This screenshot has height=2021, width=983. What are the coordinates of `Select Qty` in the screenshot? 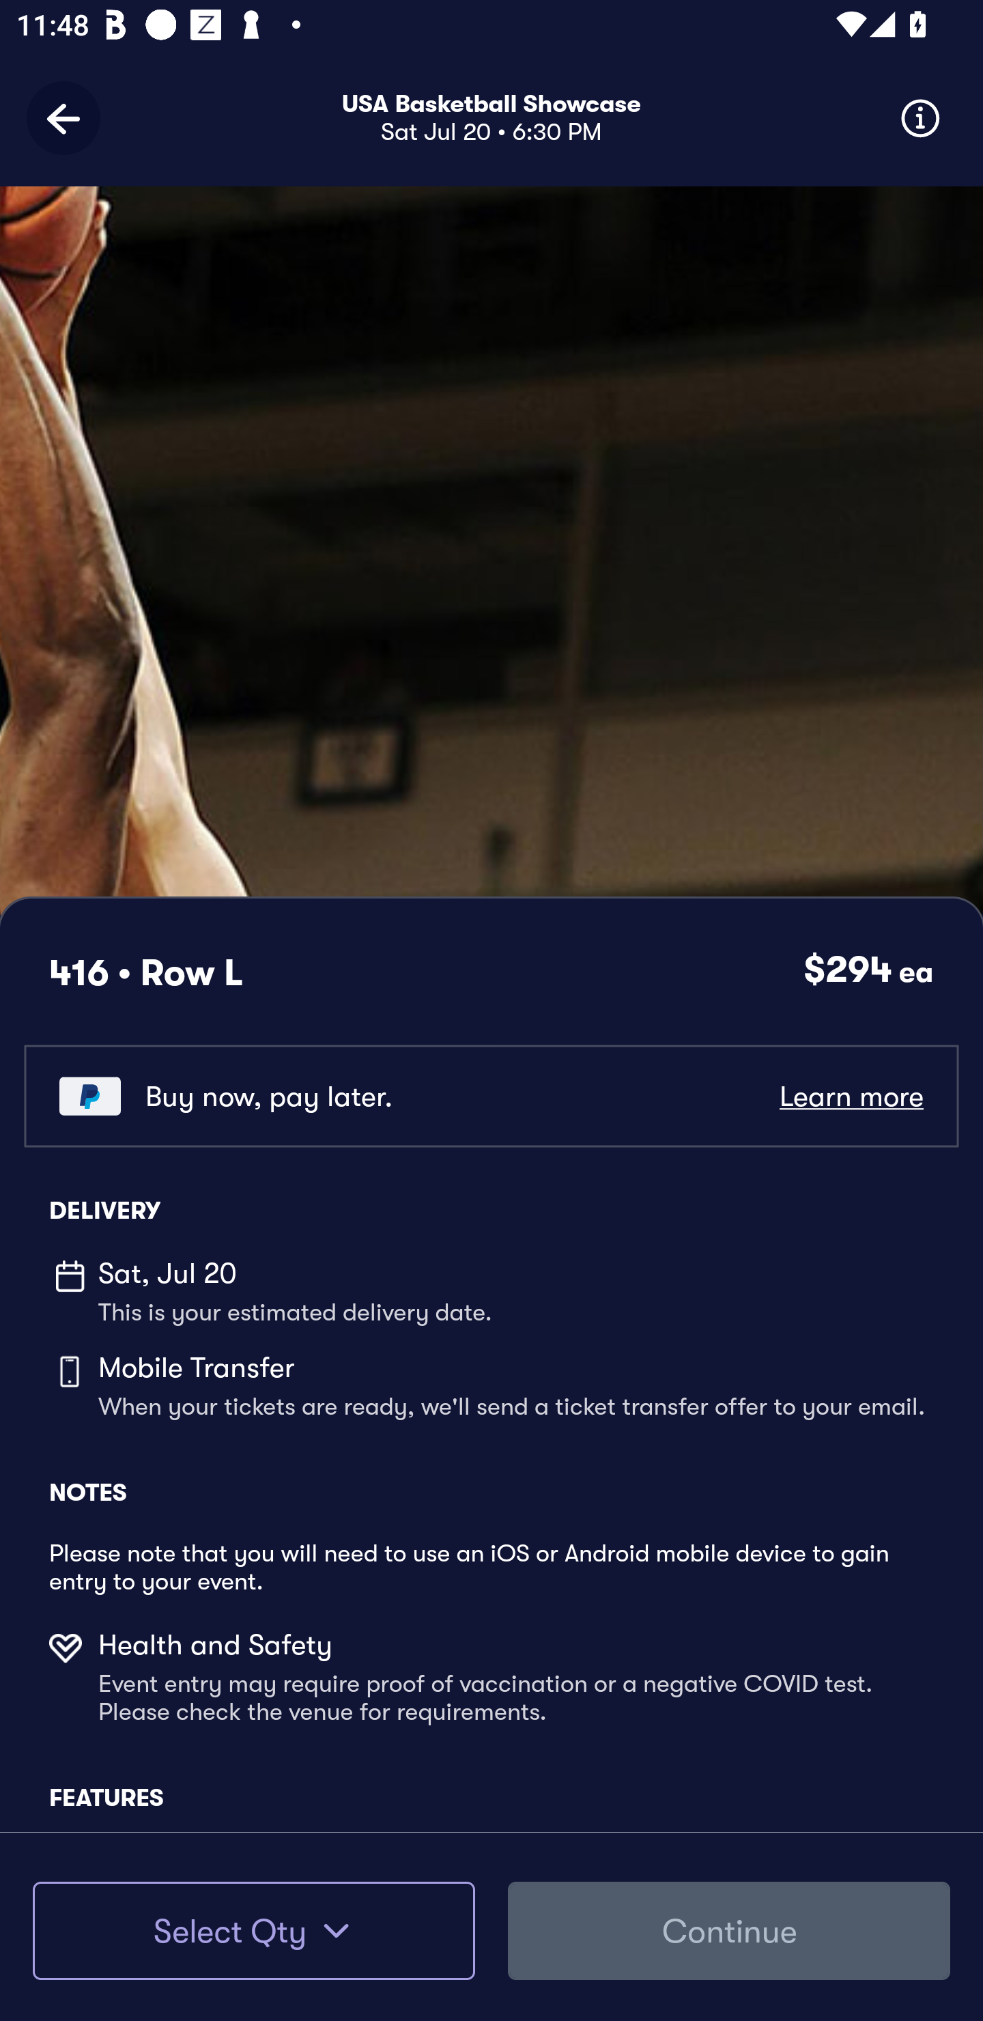 It's located at (253, 1931).